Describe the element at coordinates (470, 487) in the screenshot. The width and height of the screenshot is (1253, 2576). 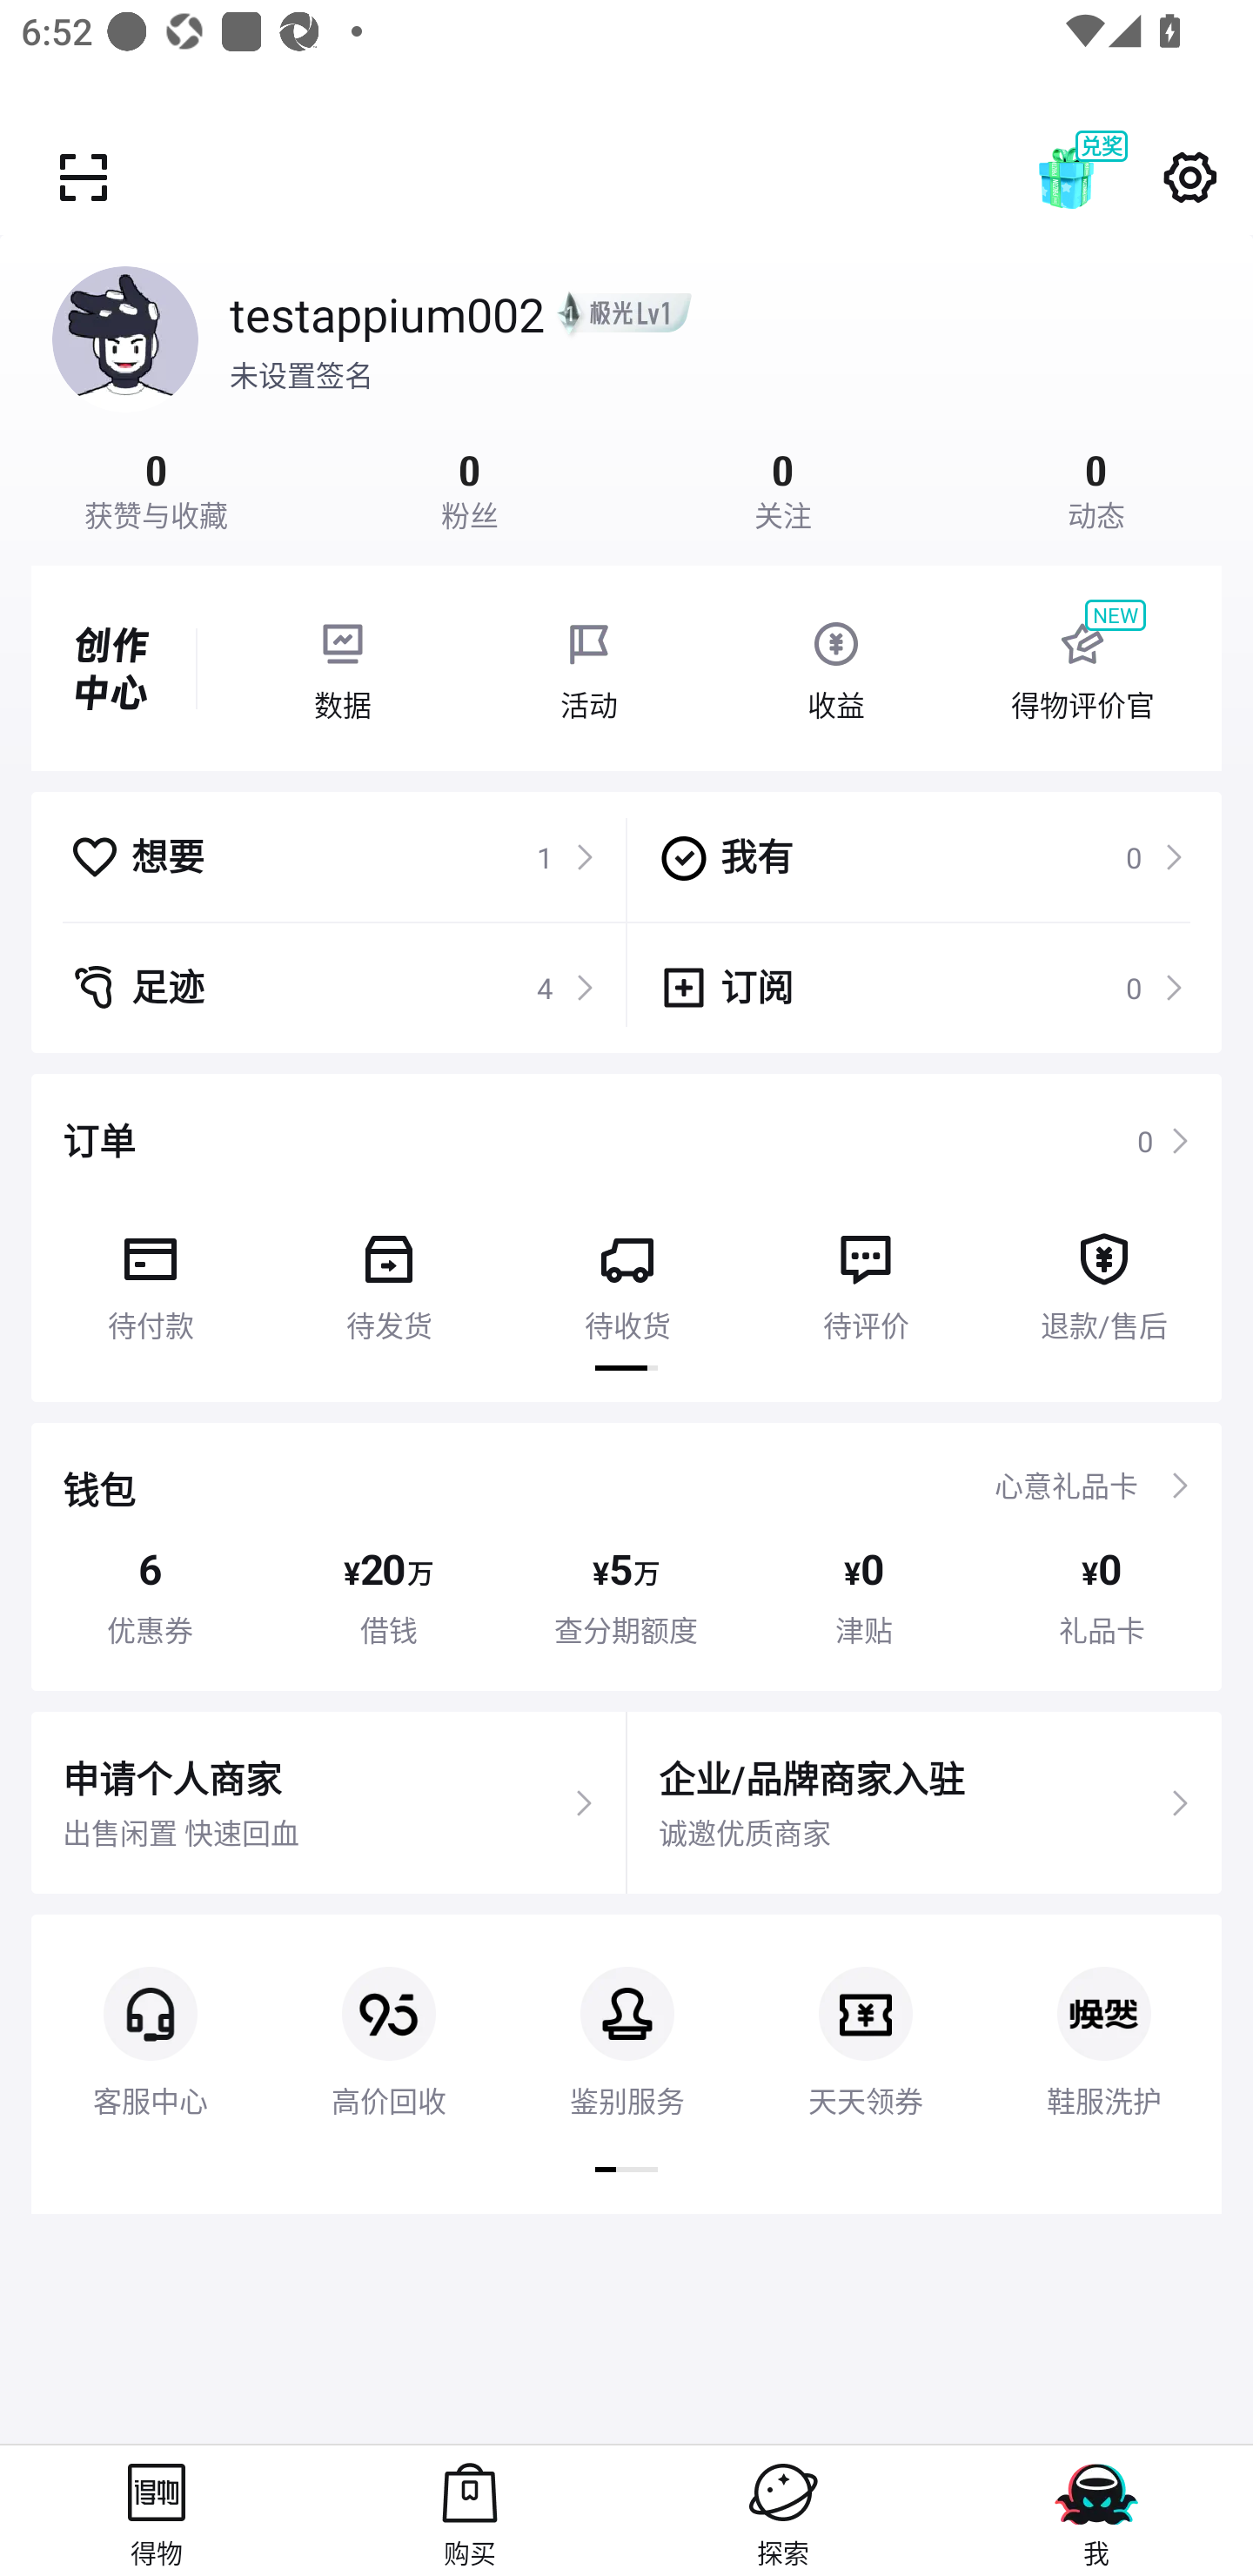
I see `0 粉丝` at that location.